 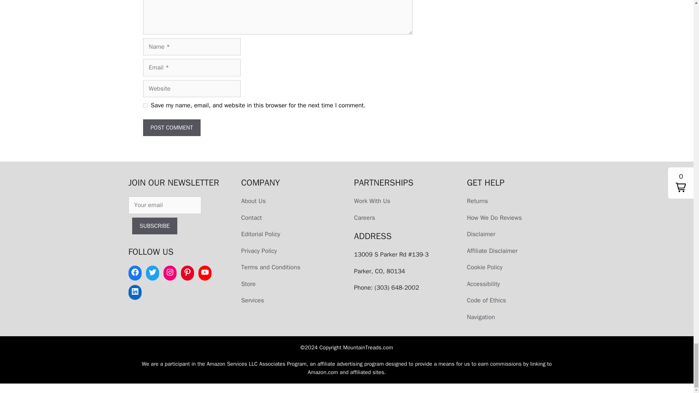 I want to click on yes, so click(x=145, y=106).